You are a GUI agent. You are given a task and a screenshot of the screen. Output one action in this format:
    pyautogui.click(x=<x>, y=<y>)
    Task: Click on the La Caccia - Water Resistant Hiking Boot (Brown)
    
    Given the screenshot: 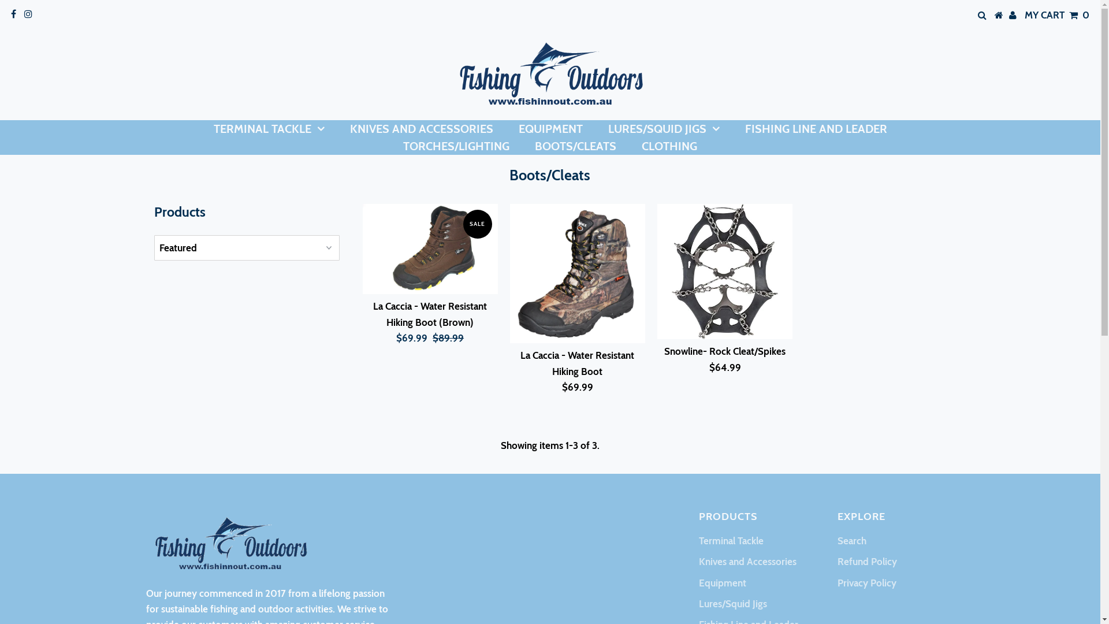 What is the action you would take?
    pyautogui.click(x=430, y=248)
    